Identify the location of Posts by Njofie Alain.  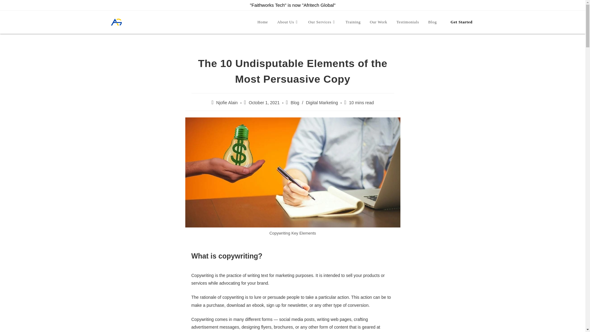
(227, 103).